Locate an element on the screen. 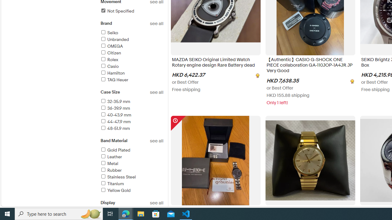  Casio is located at coordinates (132, 67).